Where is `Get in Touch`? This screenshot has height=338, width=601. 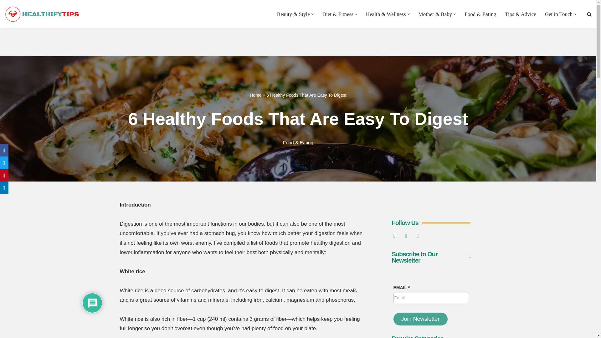 Get in Touch is located at coordinates (559, 14).